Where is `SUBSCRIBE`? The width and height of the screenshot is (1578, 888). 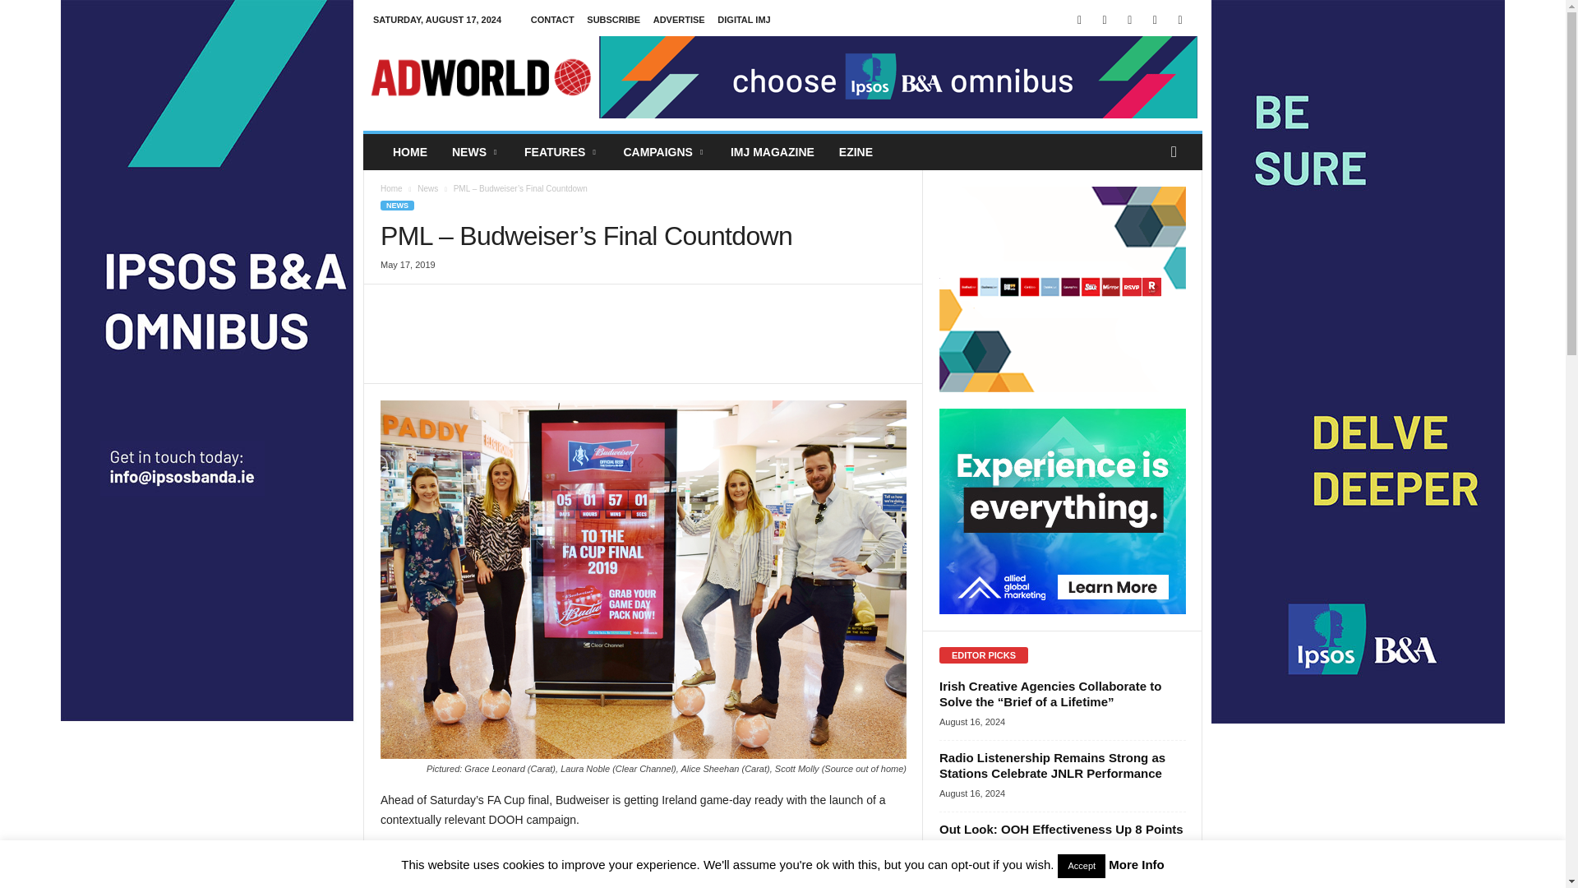 SUBSCRIBE is located at coordinates (613, 20).